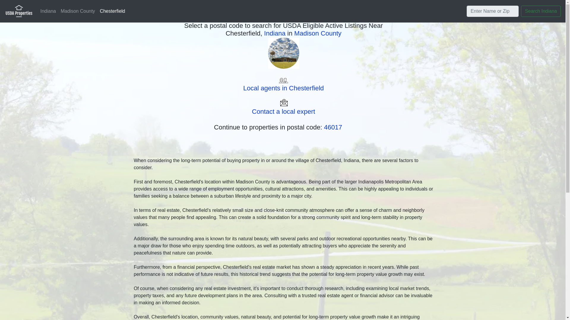 This screenshot has width=570, height=320. I want to click on View a list of realtors working in Chesterfield, so click(283, 84).